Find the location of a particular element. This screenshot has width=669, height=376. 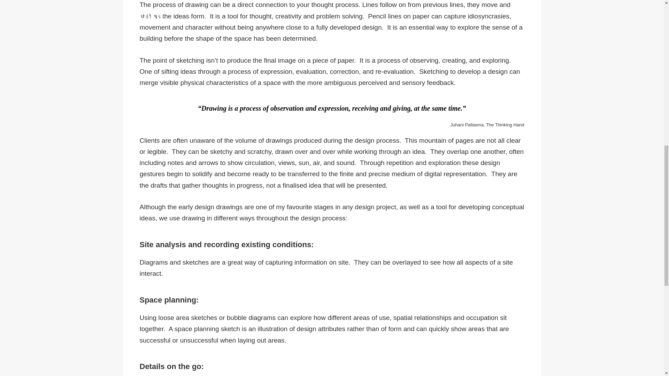

Juhani Pallasma, The Thinking Hand is located at coordinates (487, 125).